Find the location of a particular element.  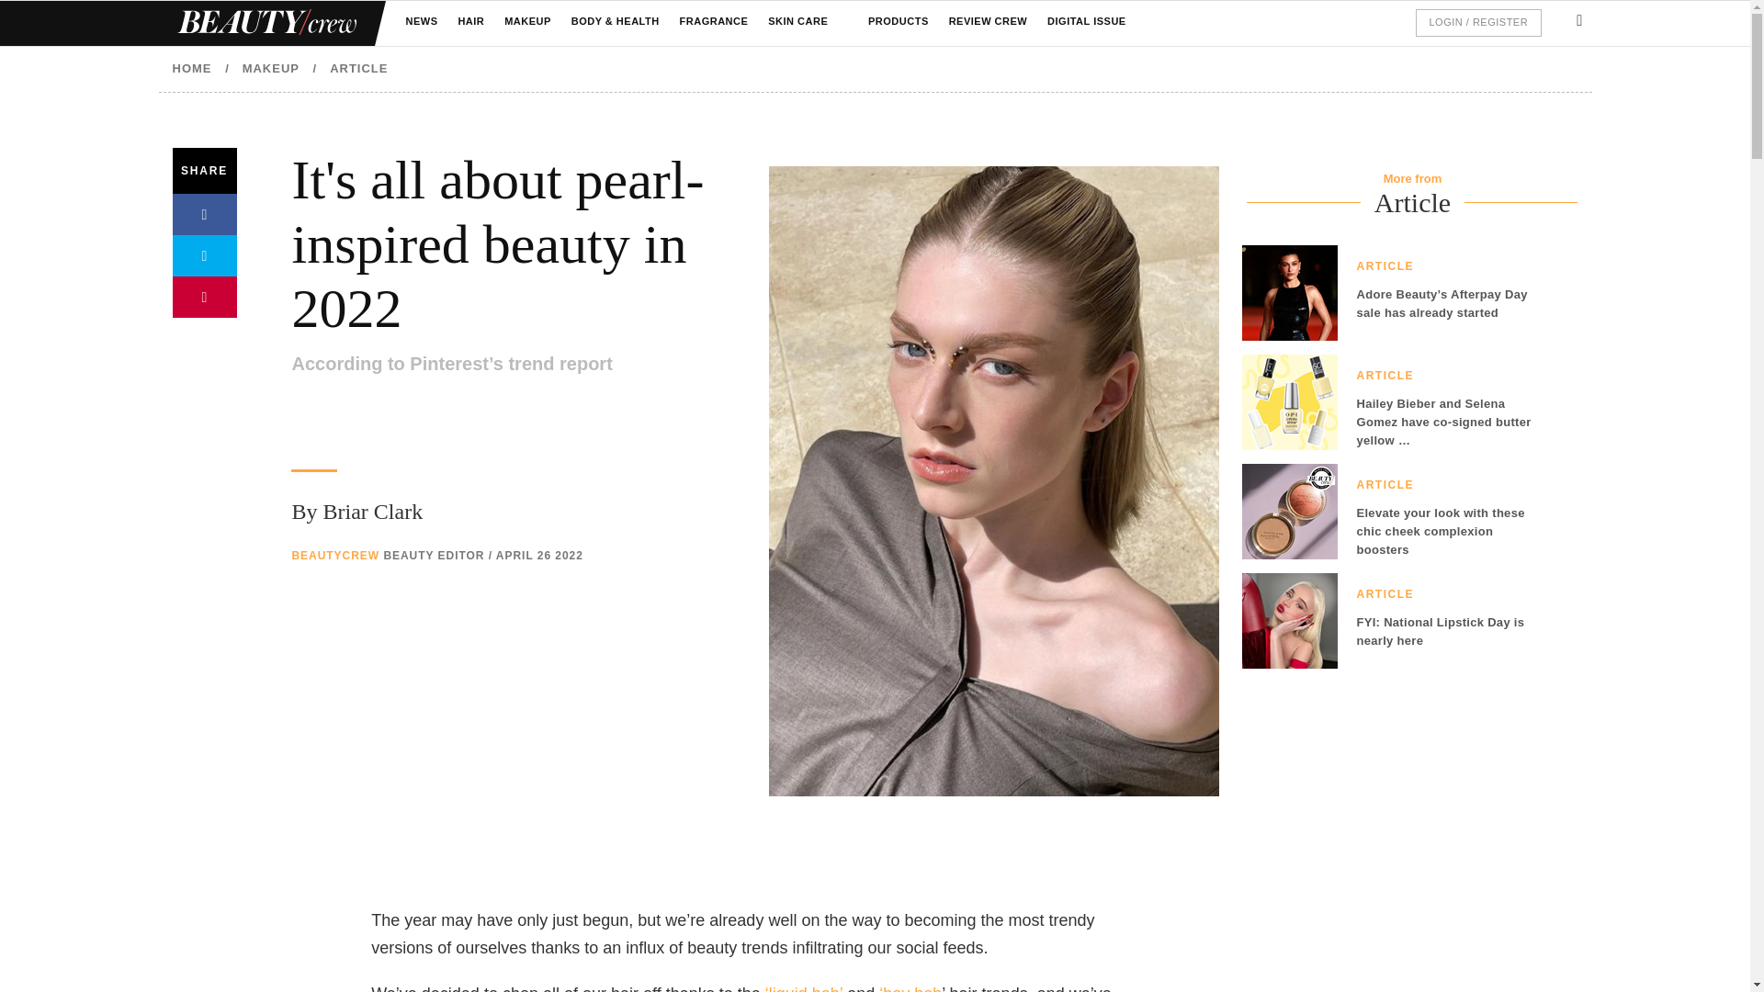

NEWS is located at coordinates (421, 22).